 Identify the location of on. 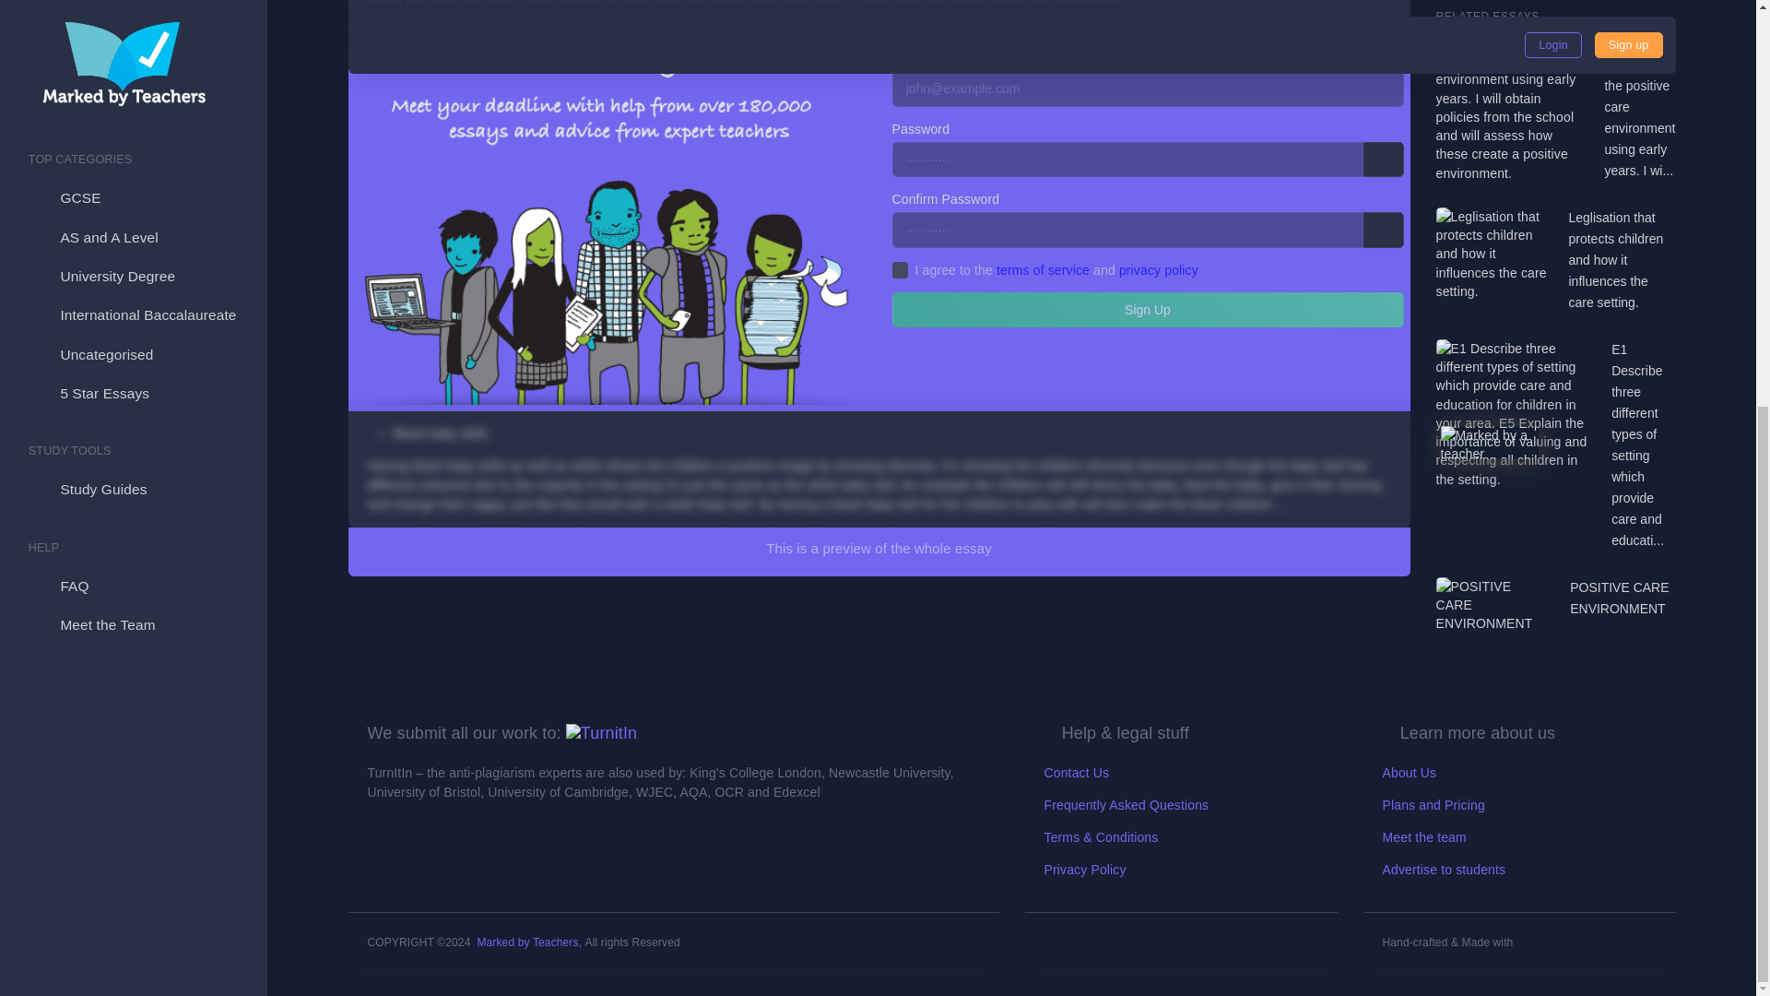
(900, 270).